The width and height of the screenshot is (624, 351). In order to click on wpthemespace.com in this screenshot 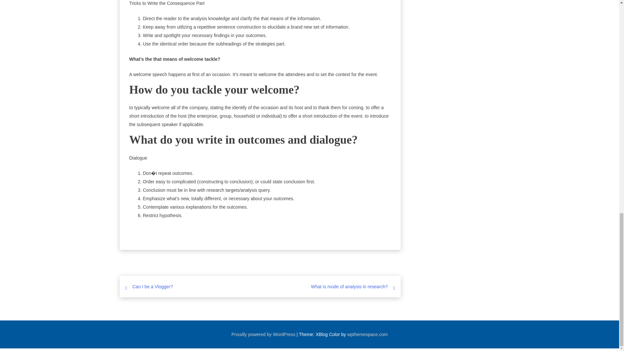, I will do `click(367, 334)`.